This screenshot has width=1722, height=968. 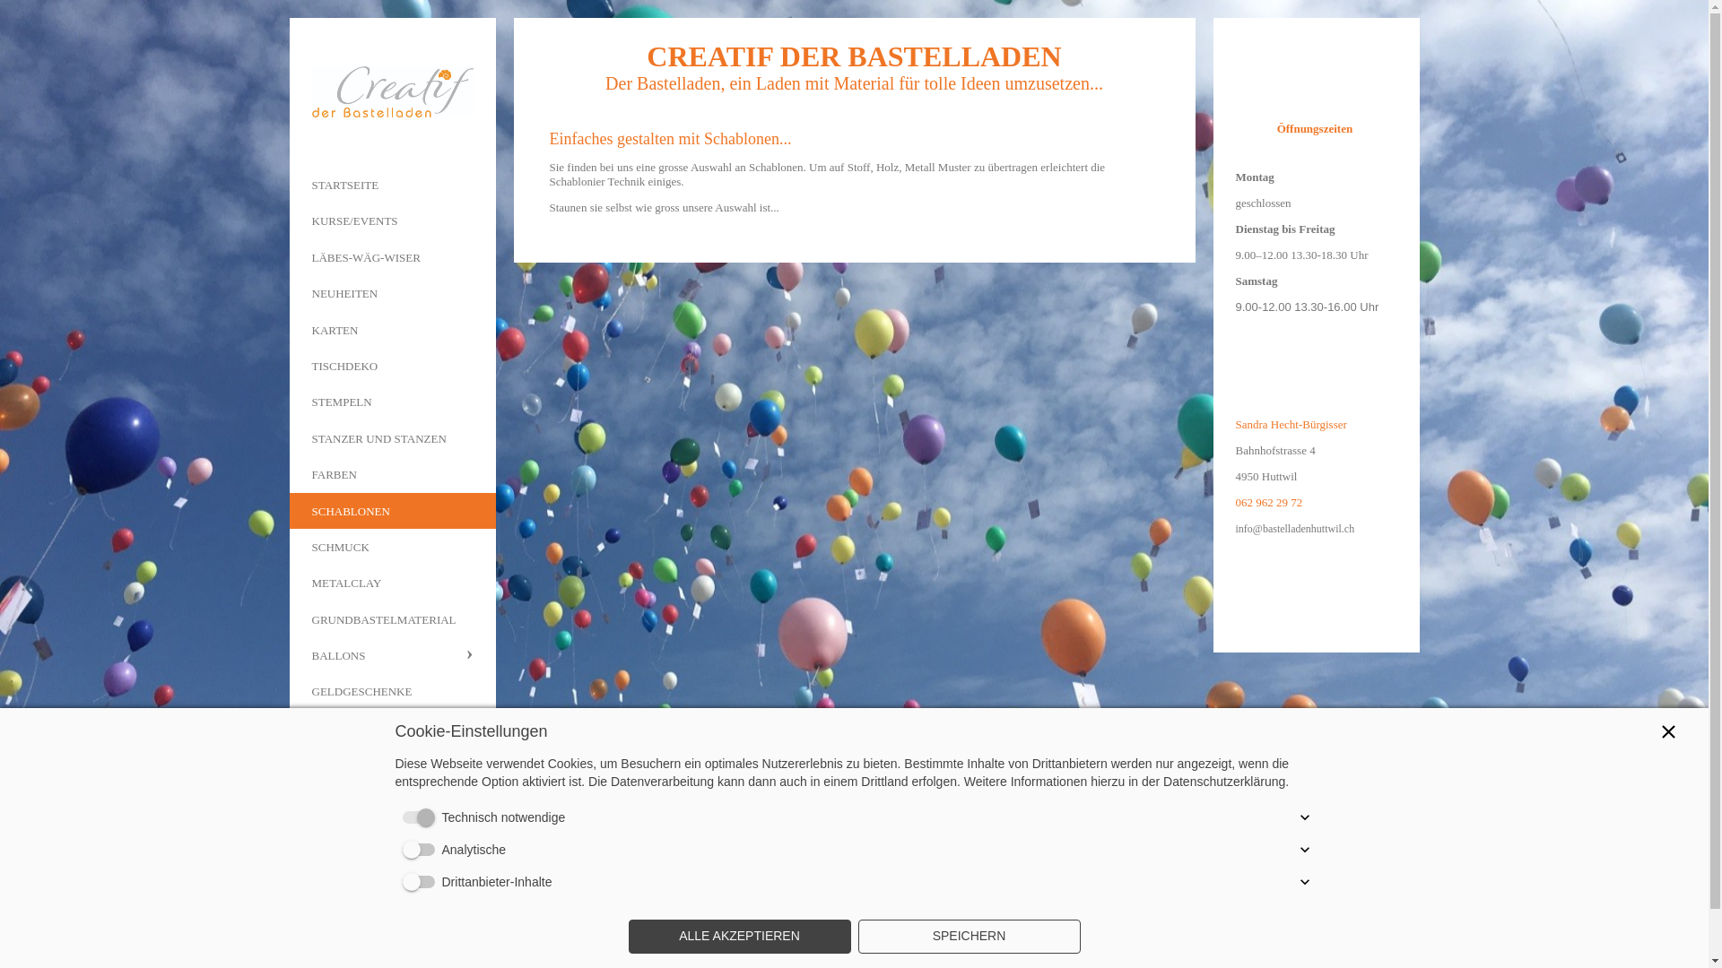 I want to click on UNSER TEAM, so click(x=392, y=764).